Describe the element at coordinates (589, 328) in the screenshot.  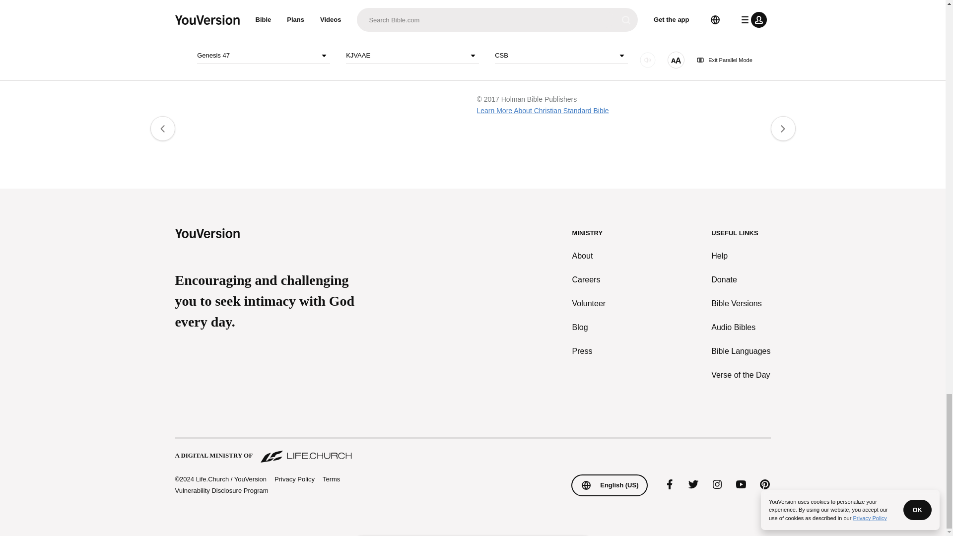
I see `Blog` at that location.